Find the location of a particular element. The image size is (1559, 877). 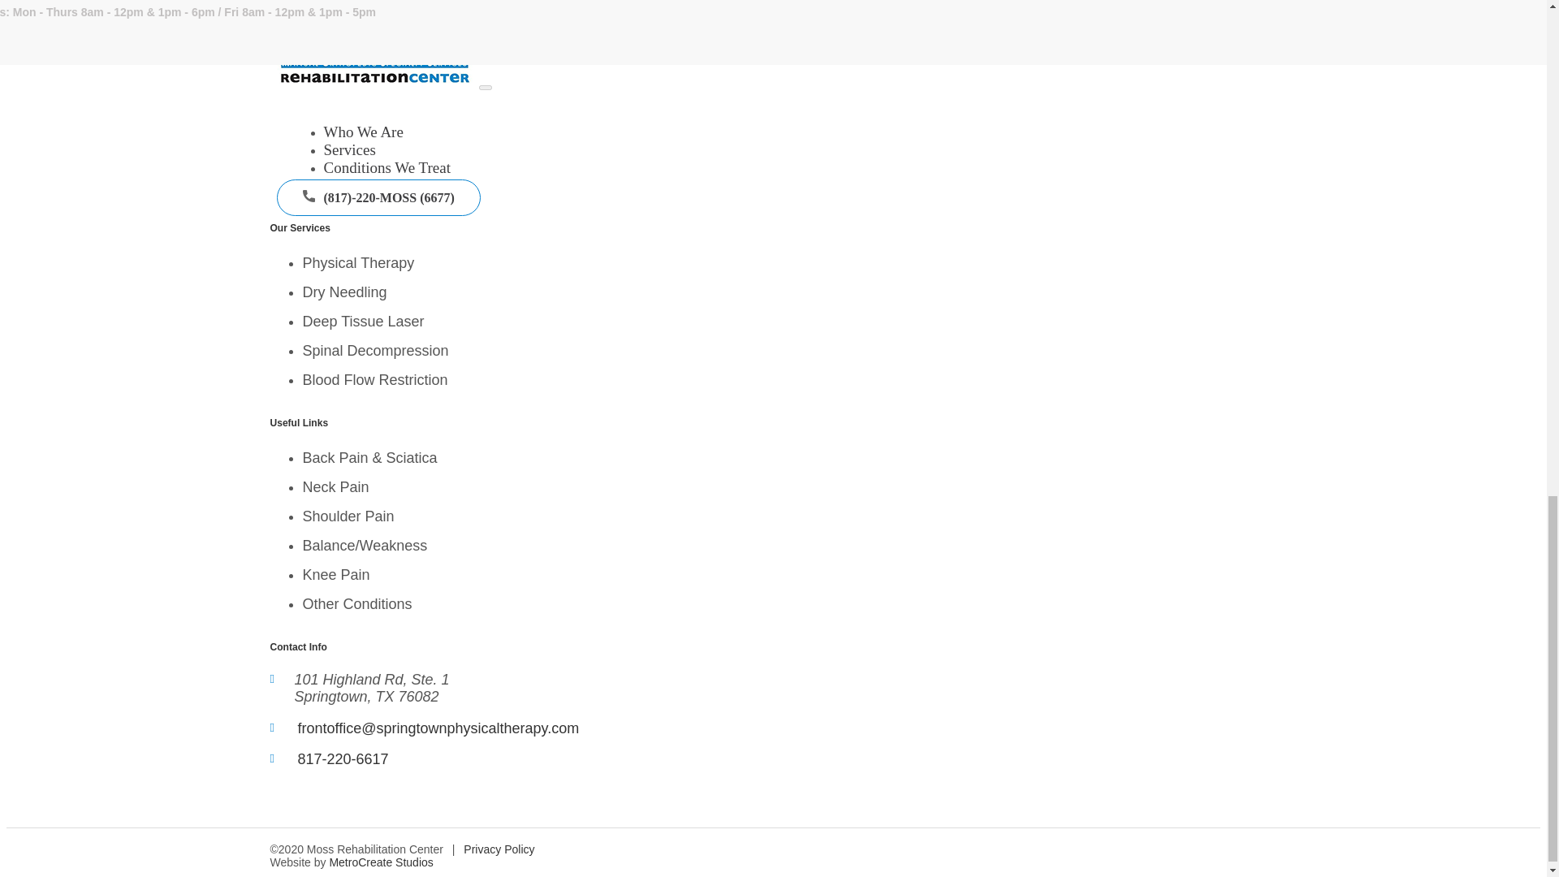

Other Conditions is located at coordinates (356, 604).